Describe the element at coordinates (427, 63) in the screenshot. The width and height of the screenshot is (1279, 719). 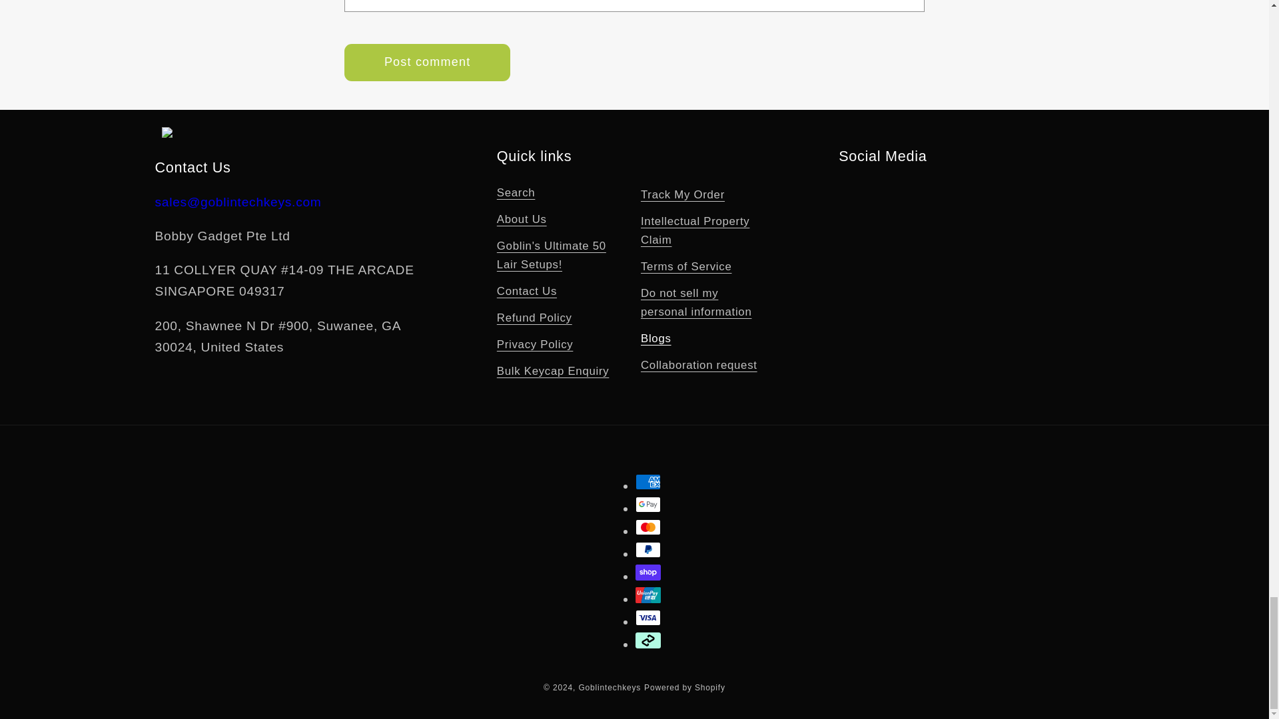
I see `Post comment` at that location.